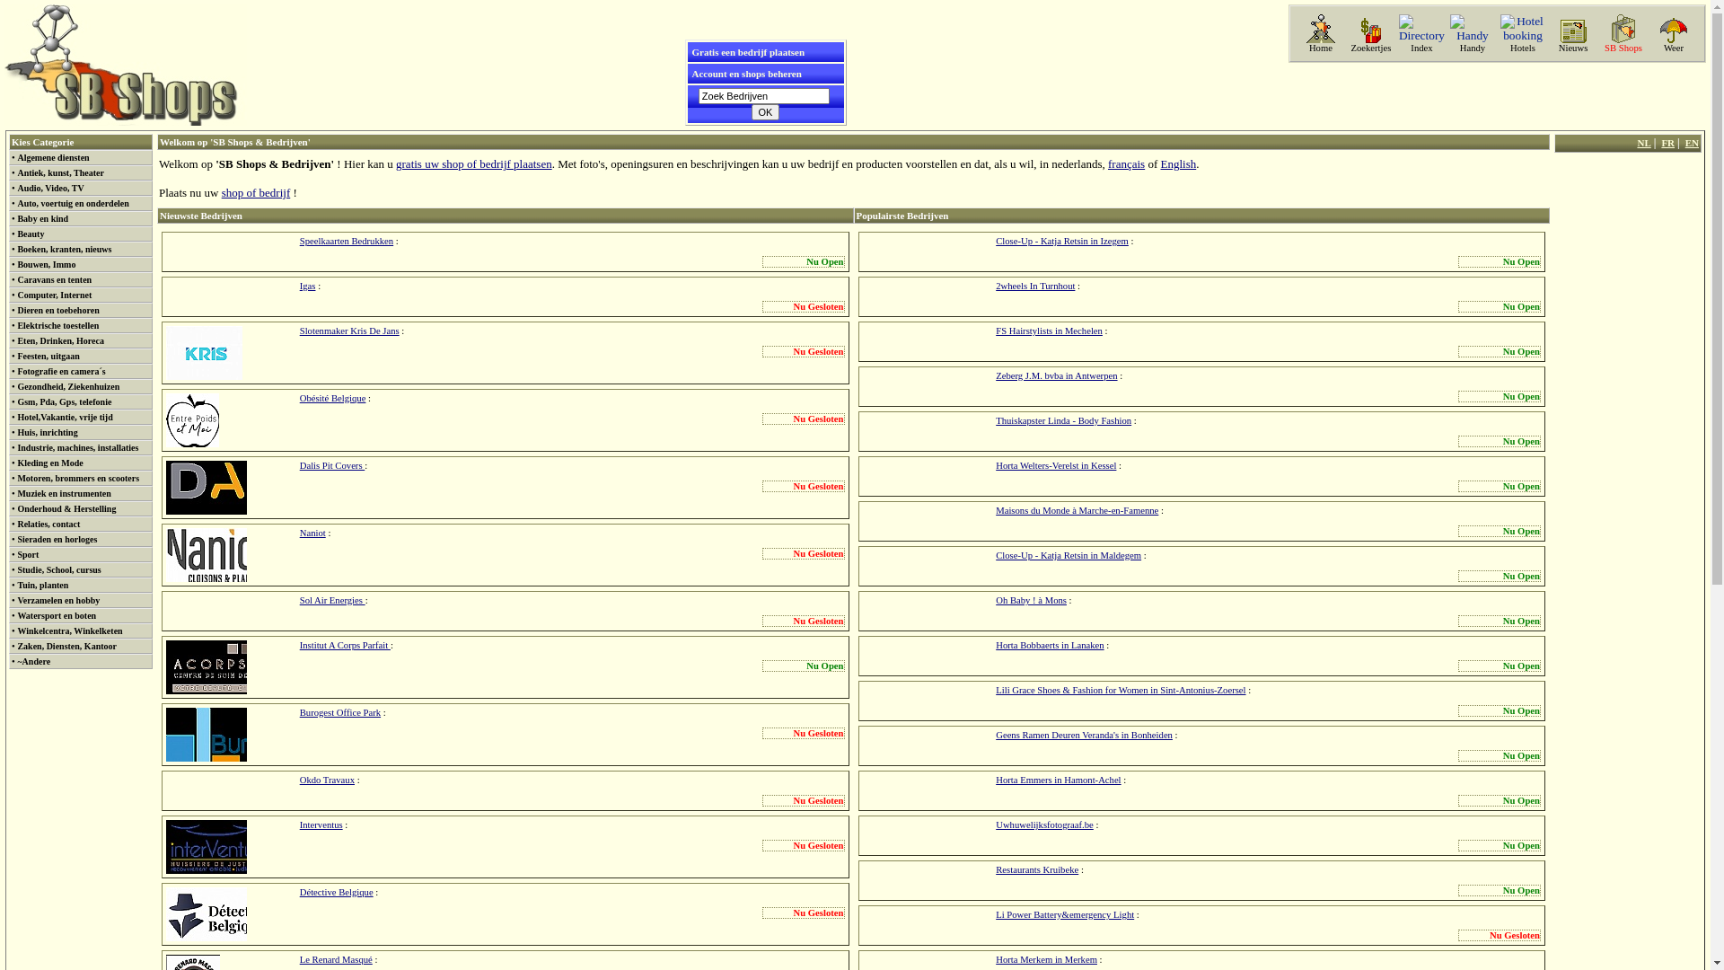  Describe the element at coordinates (1321, 48) in the screenshot. I see `Home` at that location.